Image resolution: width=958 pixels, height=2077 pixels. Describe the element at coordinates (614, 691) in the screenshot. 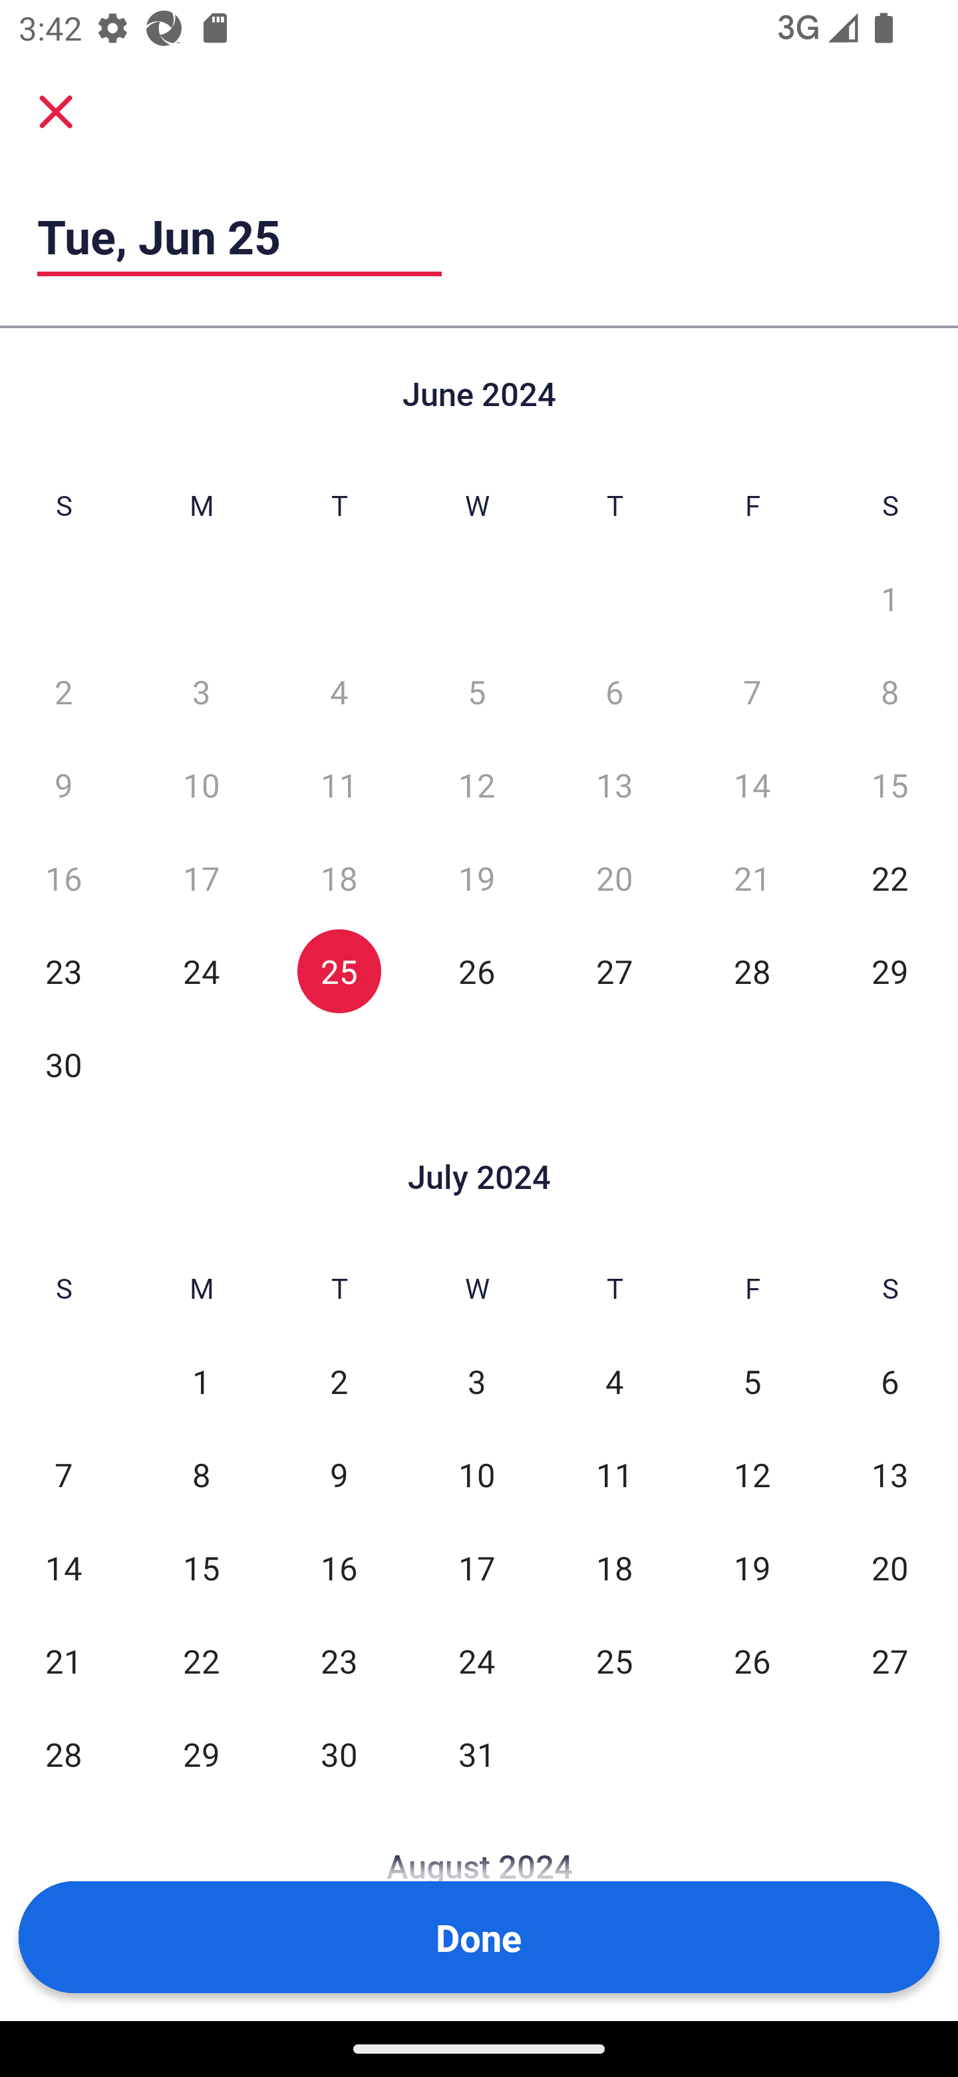

I see `6 Thu, Jun 6, Not Selected` at that location.